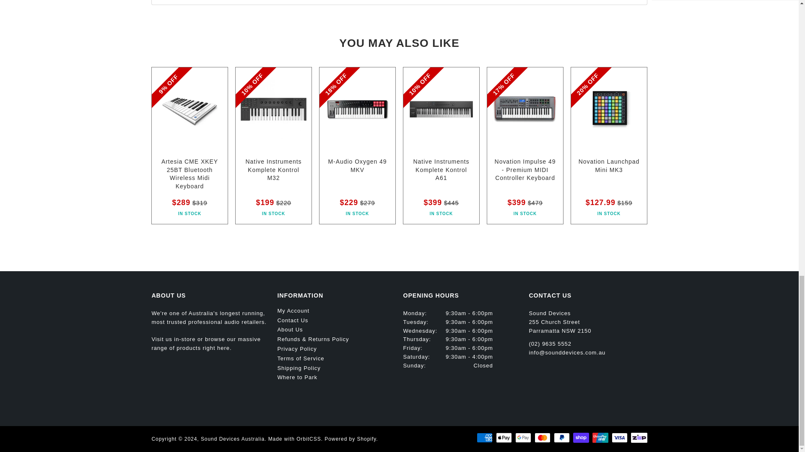 Image resolution: width=805 pixels, height=452 pixels. What do you see at coordinates (581, 438) in the screenshot?
I see `Shop Pay` at bounding box center [581, 438].